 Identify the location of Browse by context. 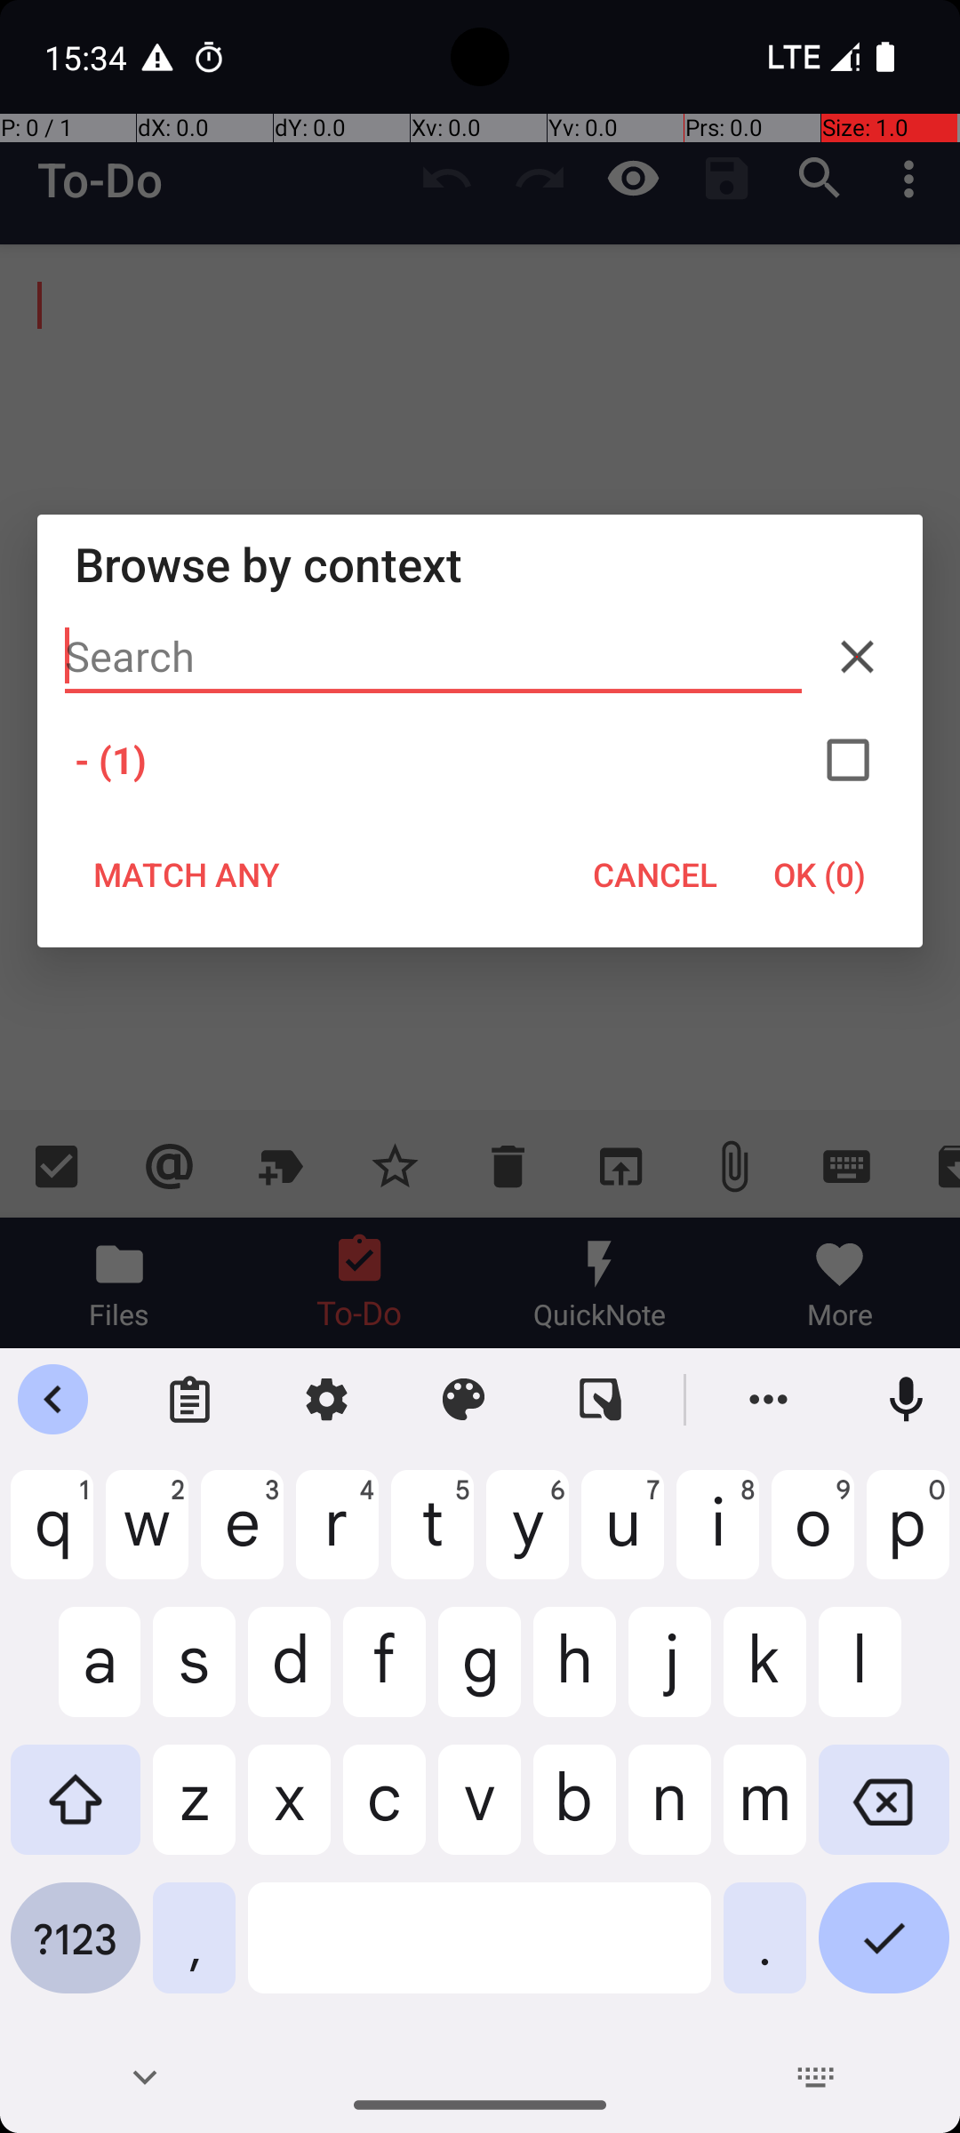
(480, 563).